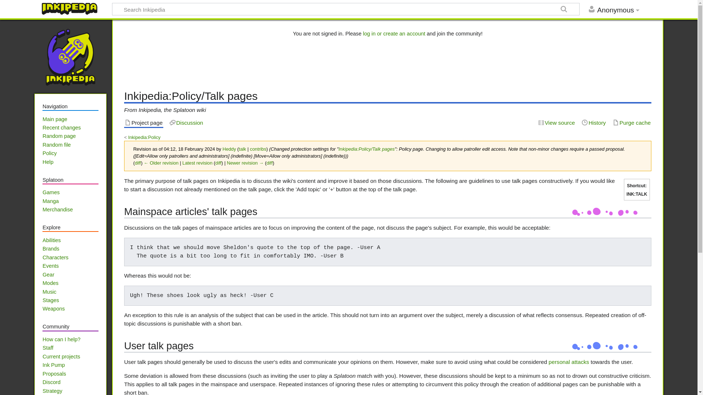 This screenshot has width=703, height=395. What do you see at coordinates (49, 153) in the screenshot?
I see `Policy` at bounding box center [49, 153].